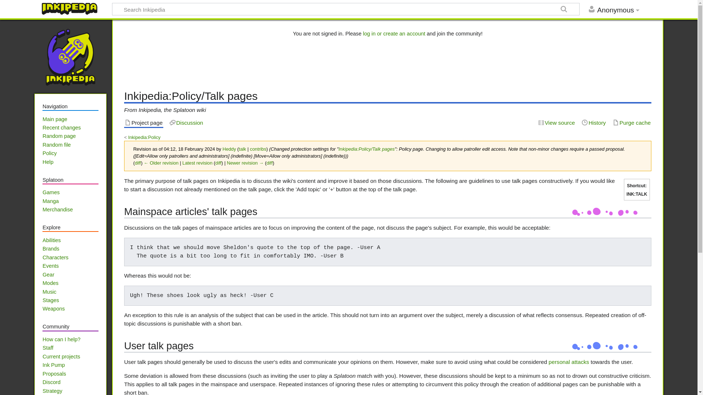 This screenshot has width=703, height=395. What do you see at coordinates (49, 153) in the screenshot?
I see `Policy` at bounding box center [49, 153].